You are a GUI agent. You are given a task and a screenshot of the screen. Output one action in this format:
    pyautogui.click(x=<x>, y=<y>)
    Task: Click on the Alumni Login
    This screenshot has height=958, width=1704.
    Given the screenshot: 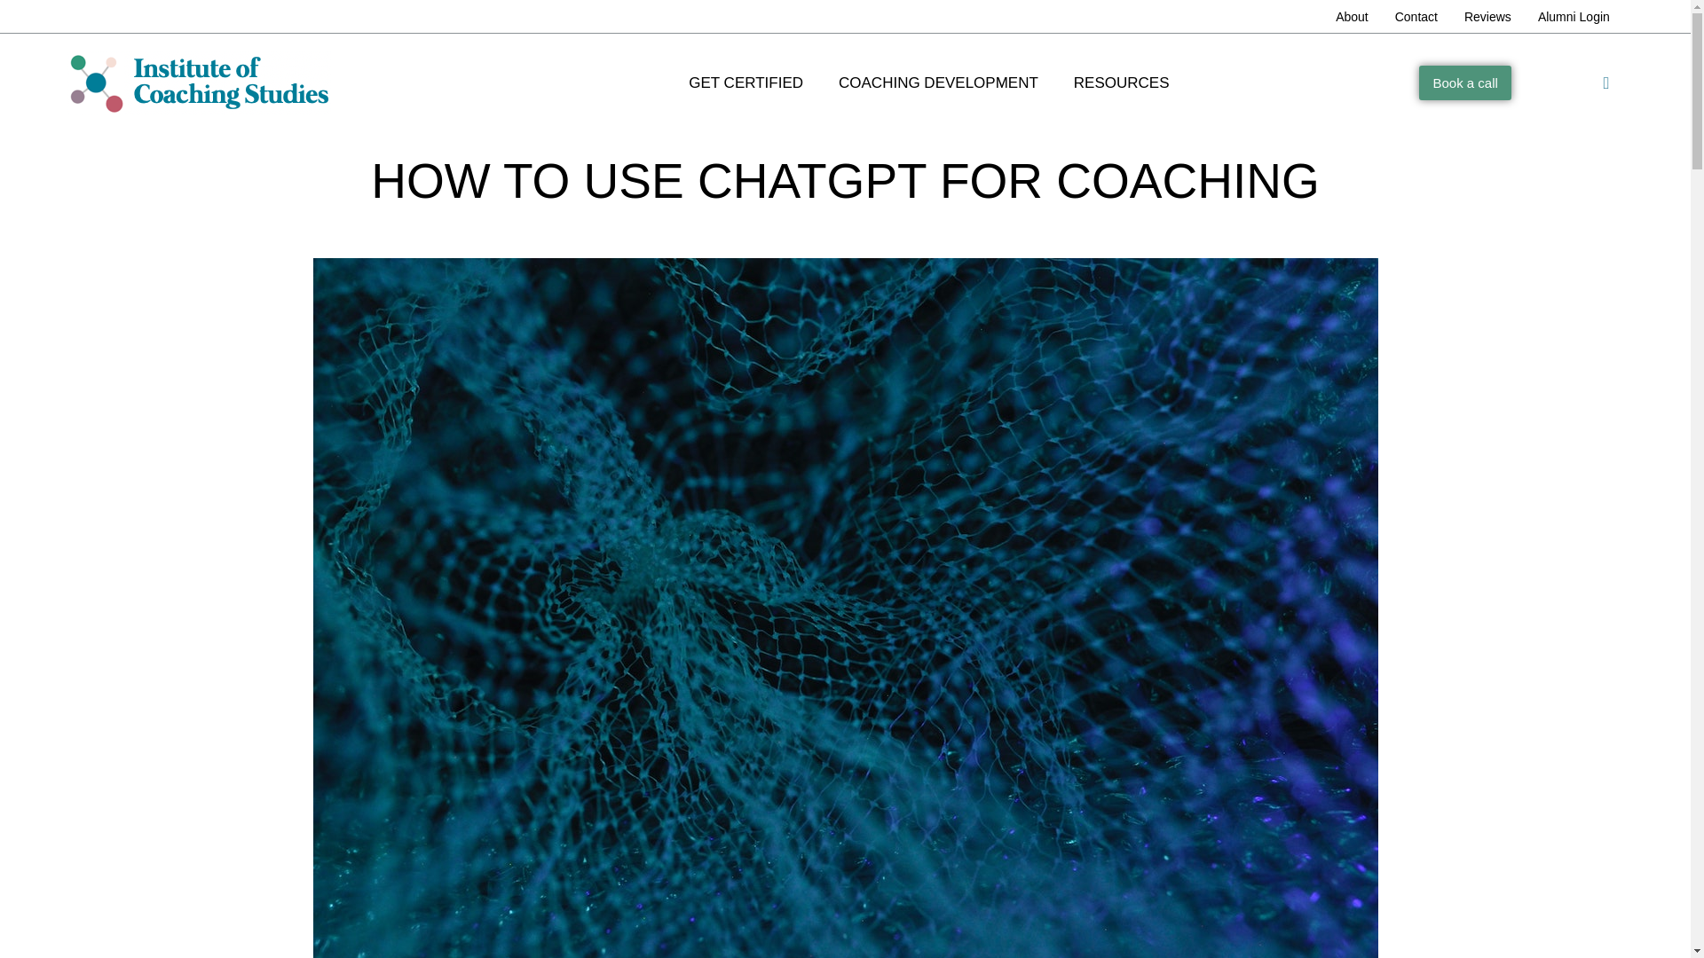 What is the action you would take?
    pyautogui.click(x=1574, y=19)
    